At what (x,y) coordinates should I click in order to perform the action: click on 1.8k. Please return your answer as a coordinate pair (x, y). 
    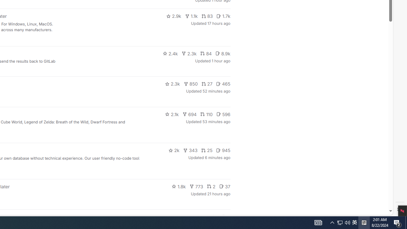
    Looking at the image, I should click on (179, 186).